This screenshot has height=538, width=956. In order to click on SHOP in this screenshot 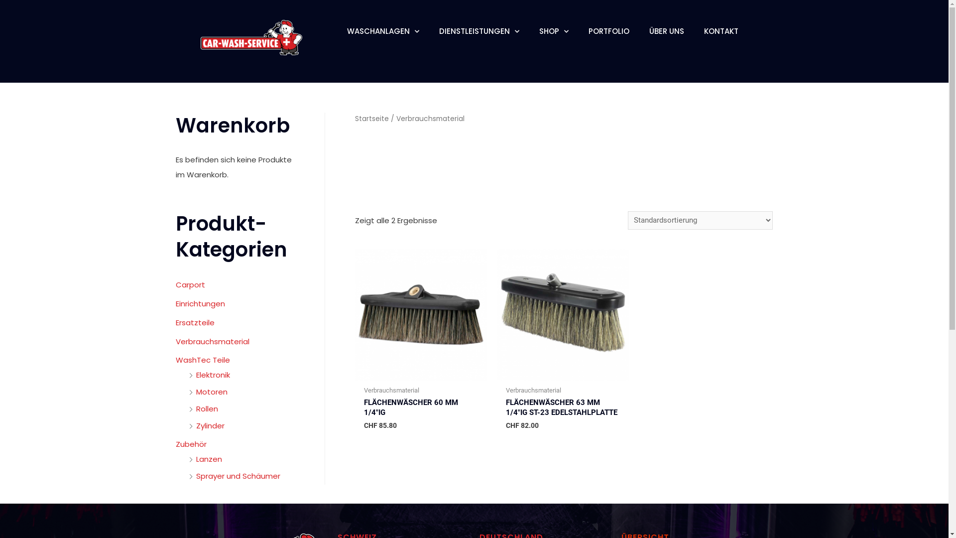, I will do `click(554, 31)`.